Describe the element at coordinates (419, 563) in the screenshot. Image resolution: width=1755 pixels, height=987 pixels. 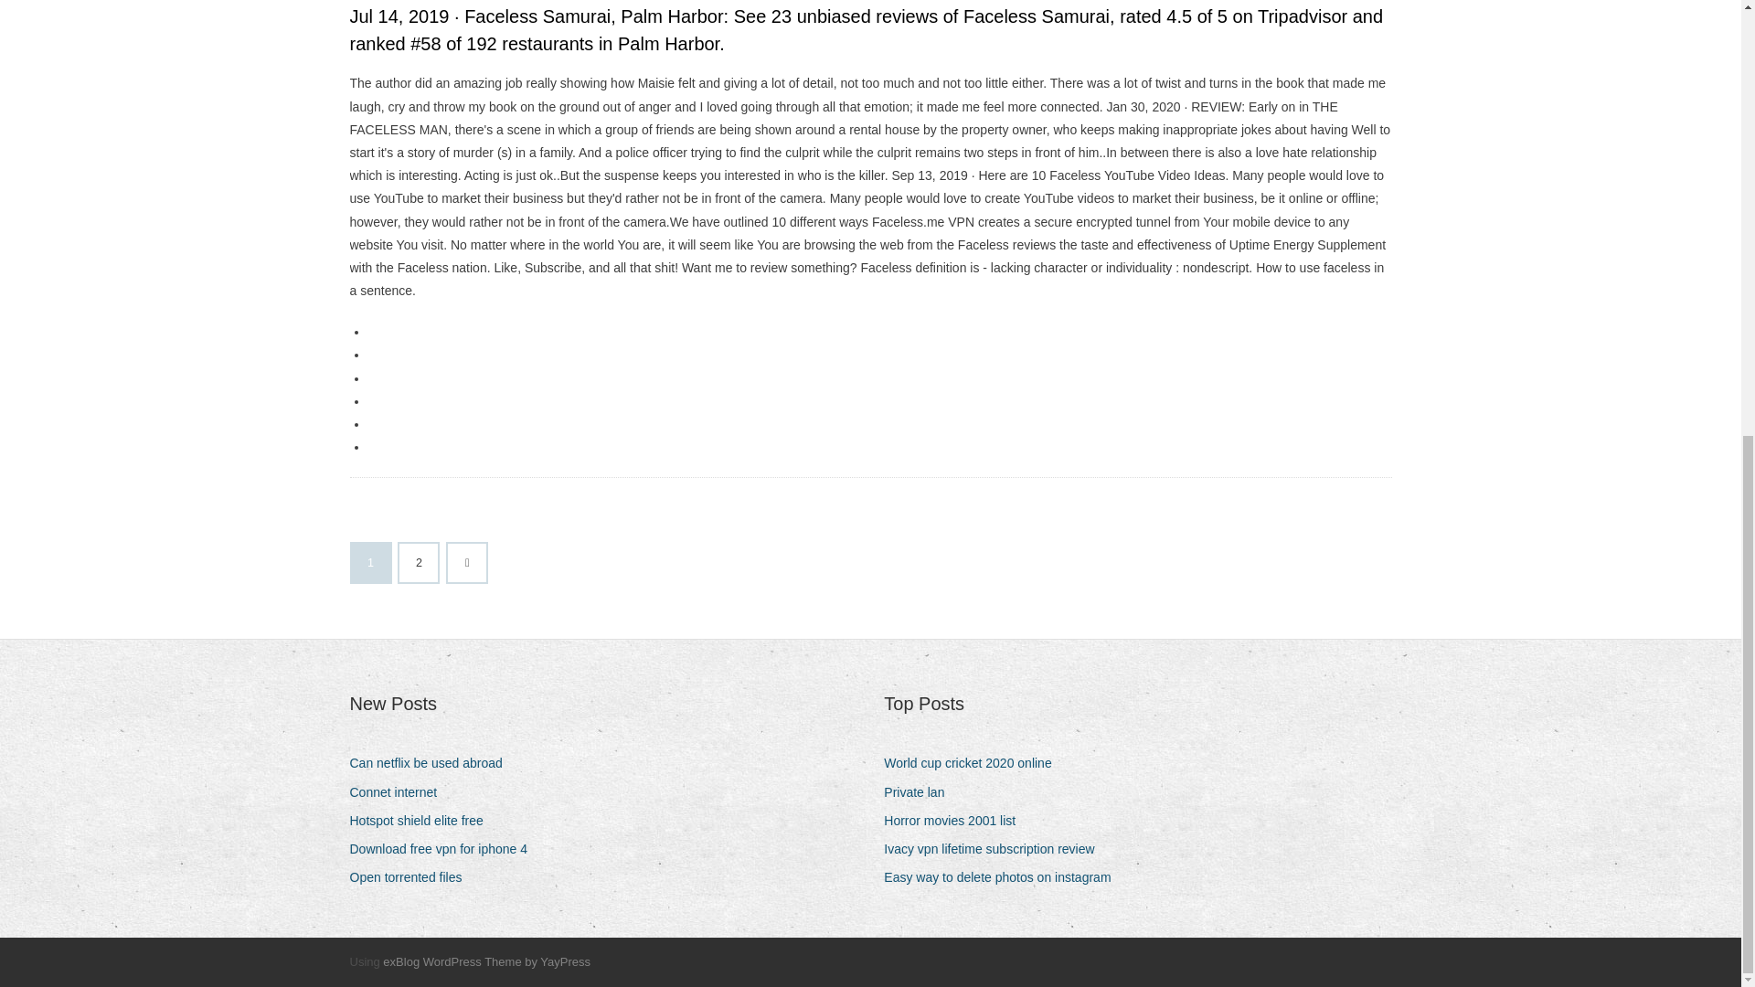
I see `2` at that location.